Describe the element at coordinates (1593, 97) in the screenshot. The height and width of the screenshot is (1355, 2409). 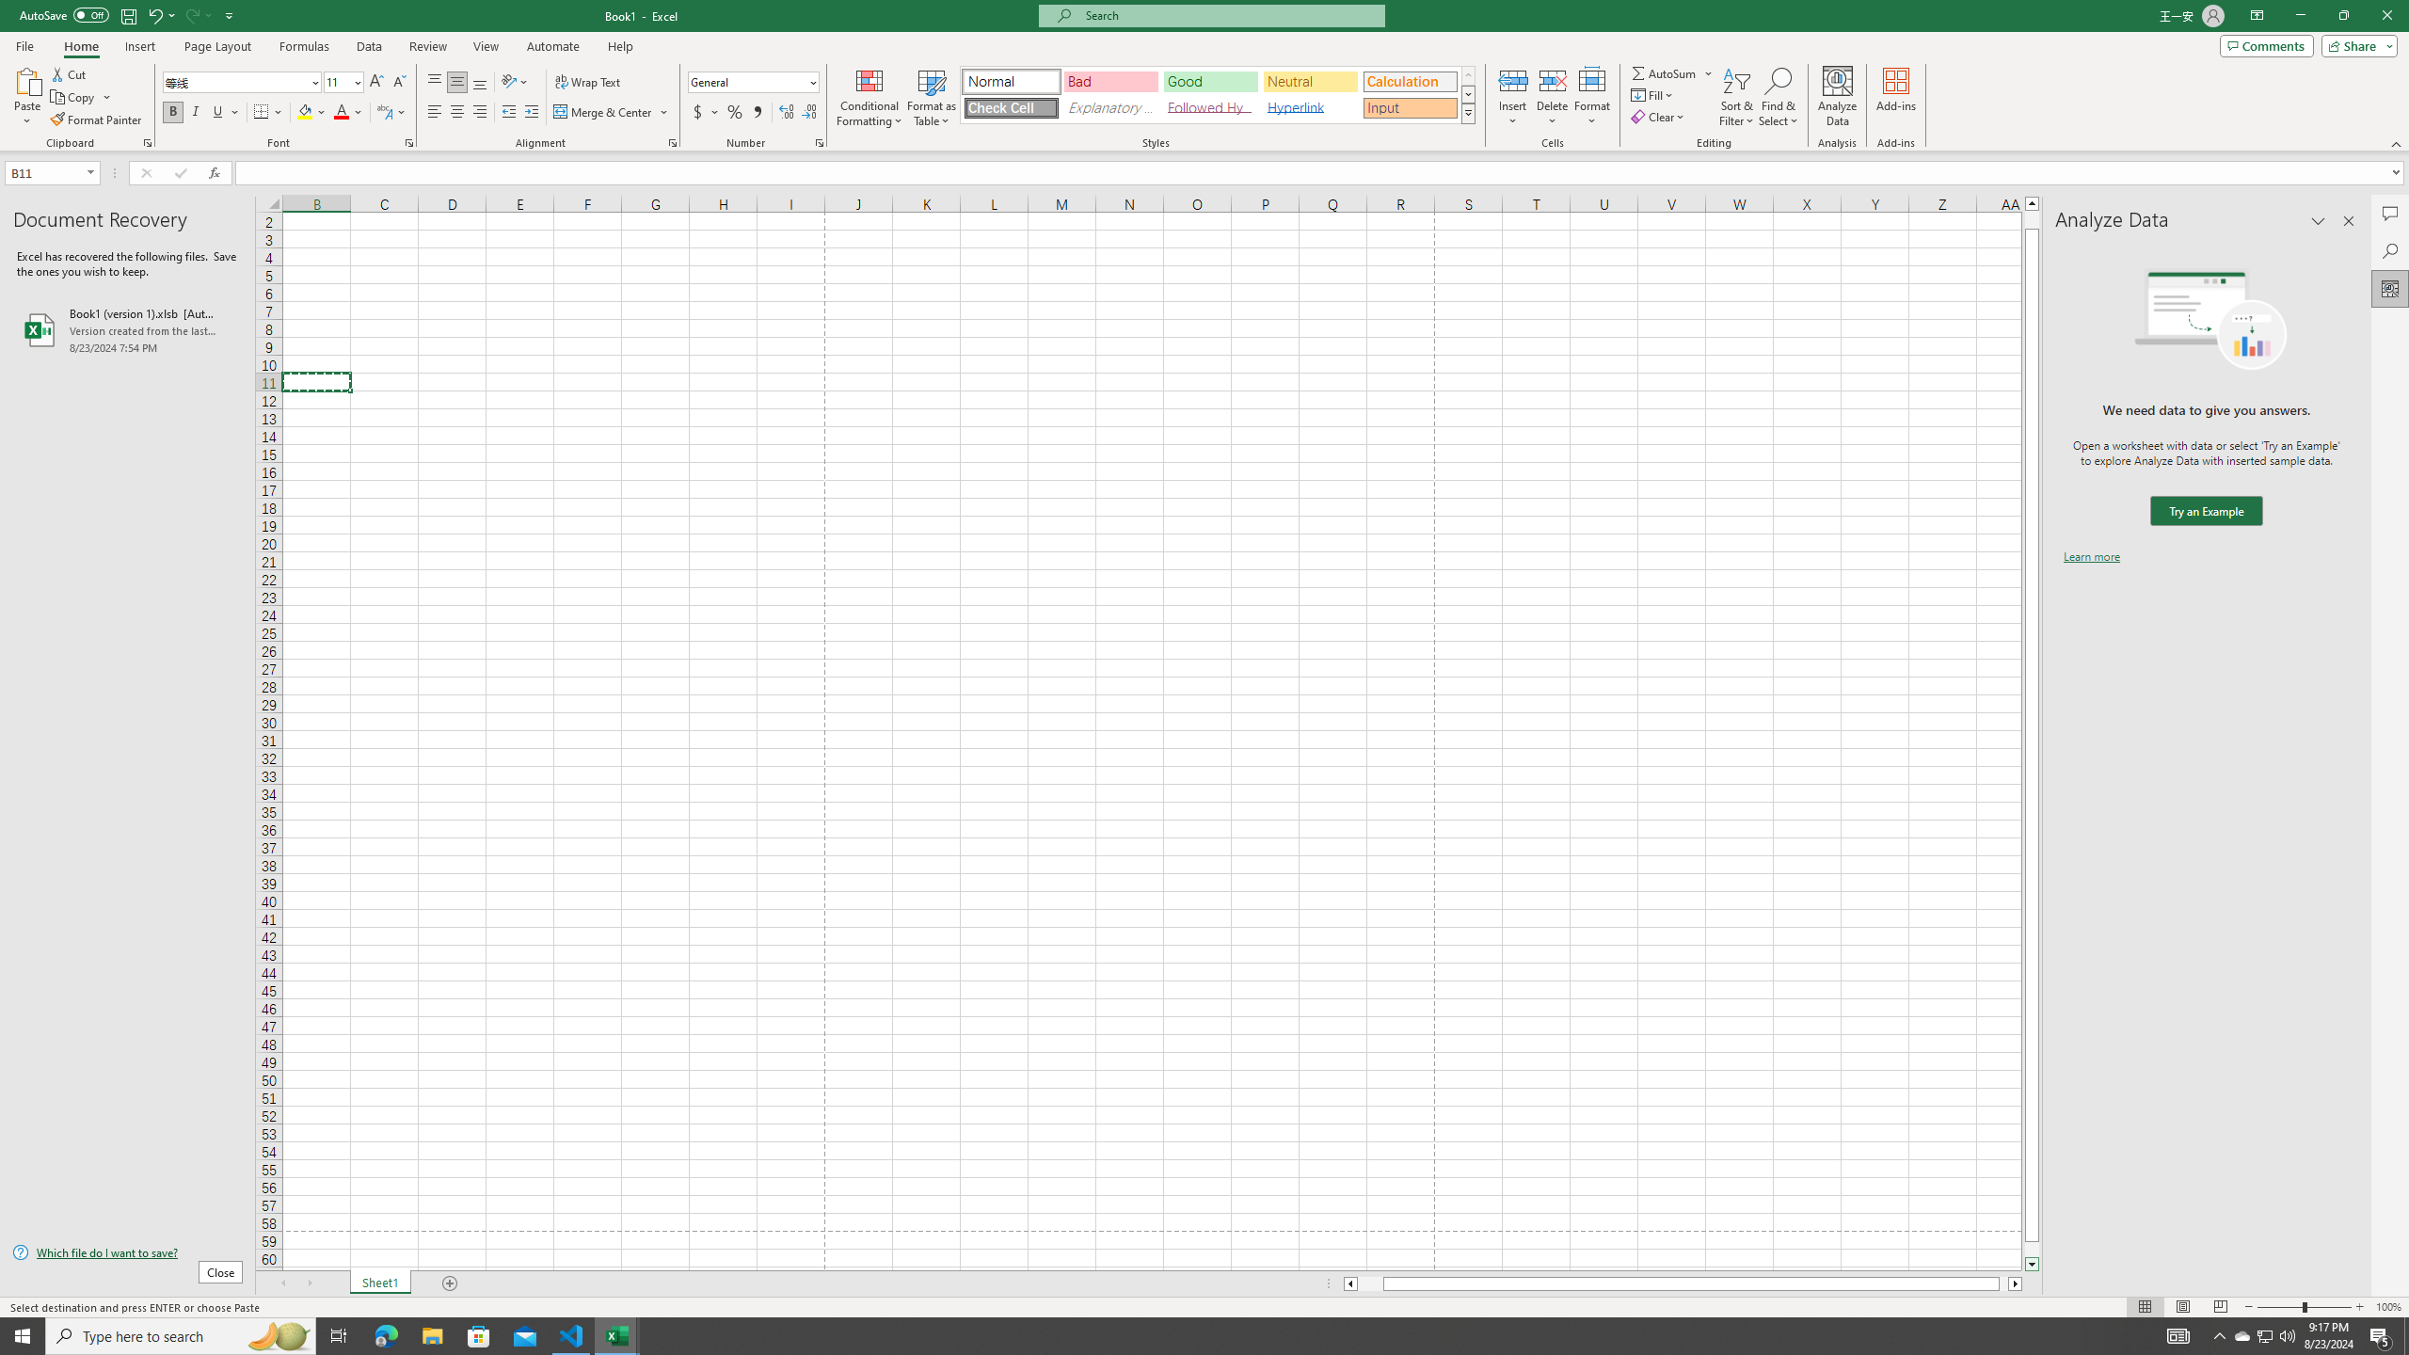
I see `Format` at that location.